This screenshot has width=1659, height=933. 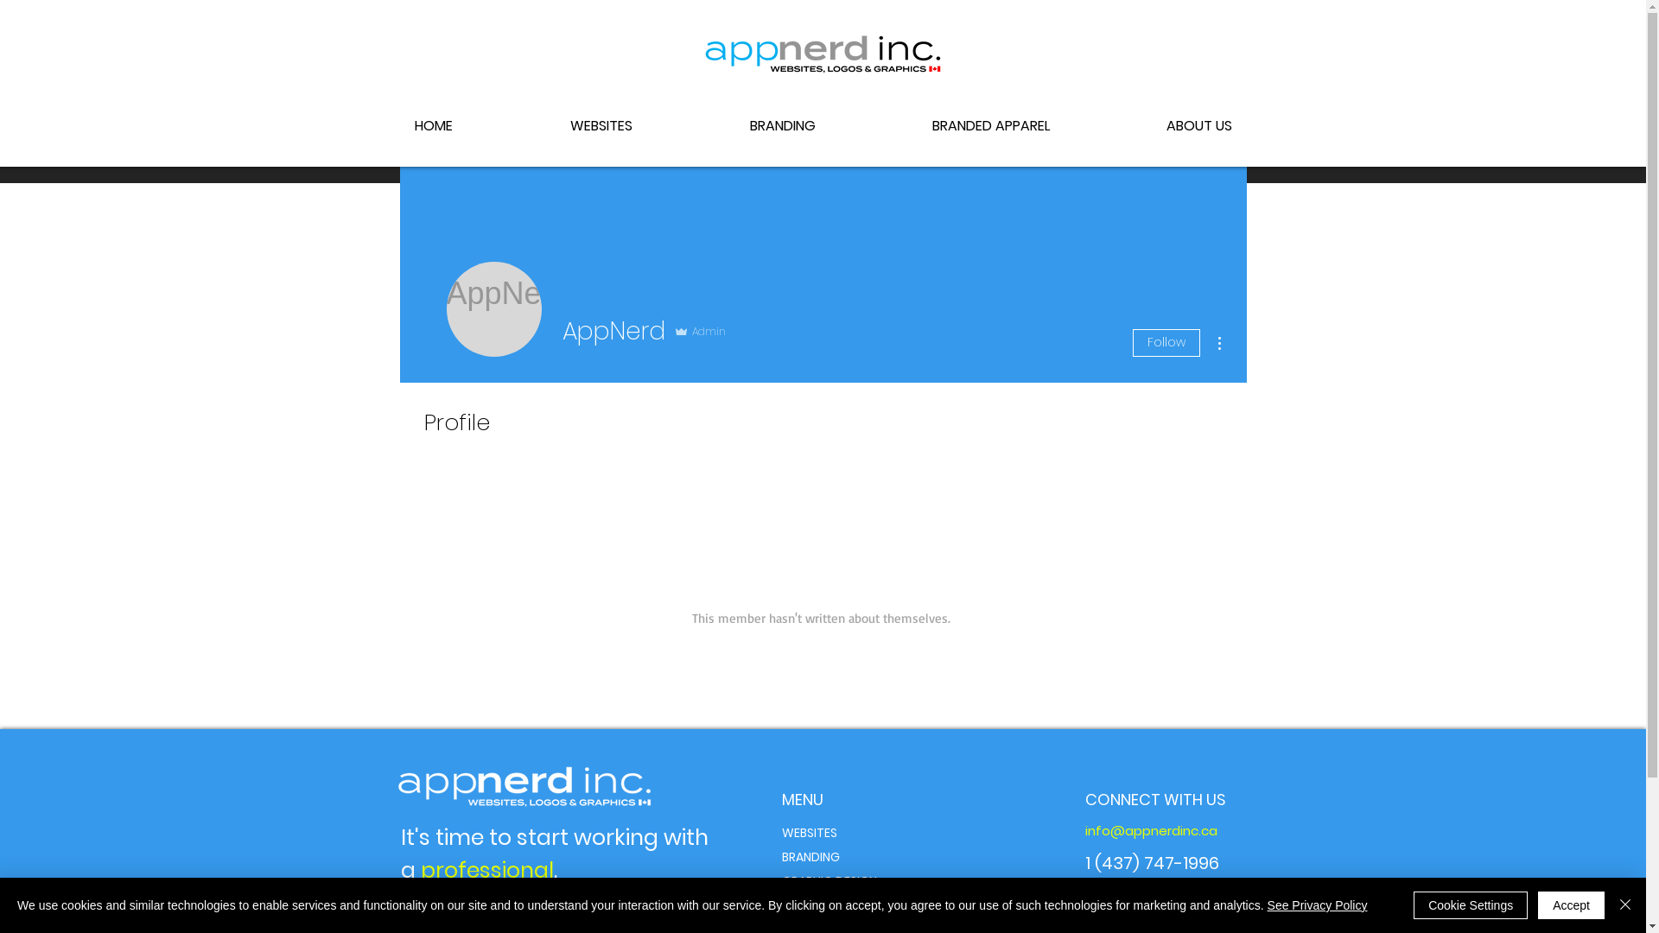 What do you see at coordinates (1166, 343) in the screenshot?
I see `Follow` at bounding box center [1166, 343].